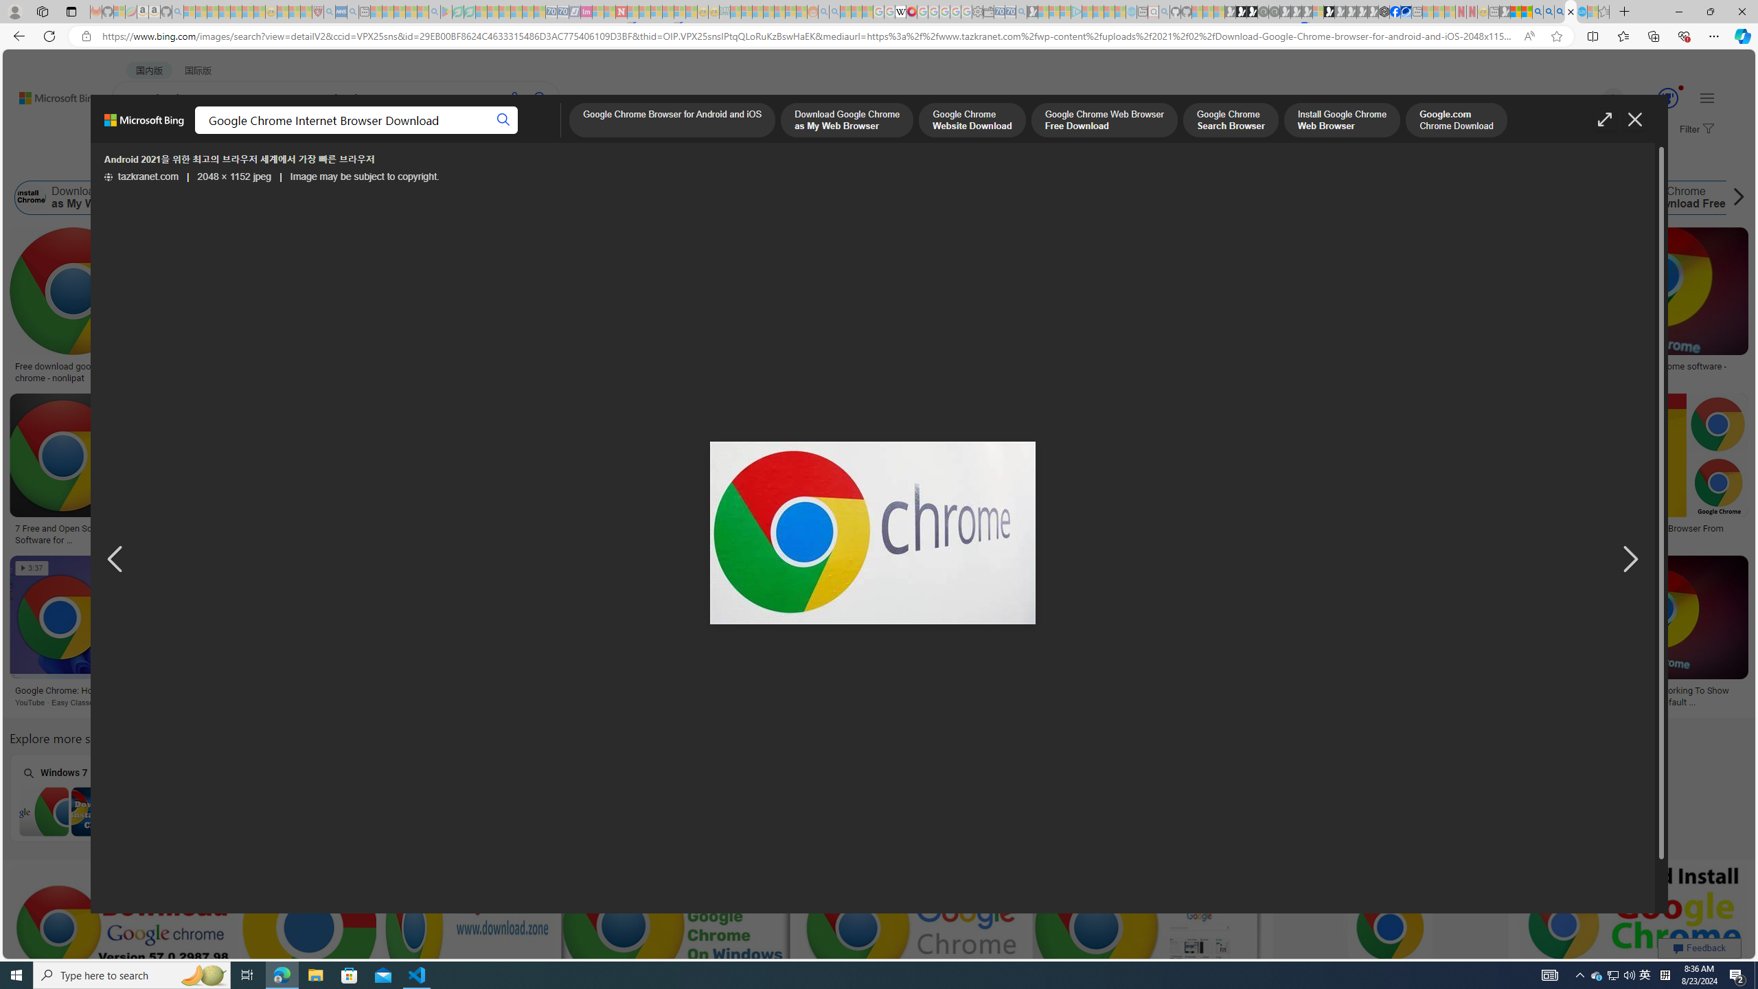 The height and width of the screenshot is (989, 1758). I want to click on list of asthma inhalers uk - Search - Sleeping, so click(330, 12).